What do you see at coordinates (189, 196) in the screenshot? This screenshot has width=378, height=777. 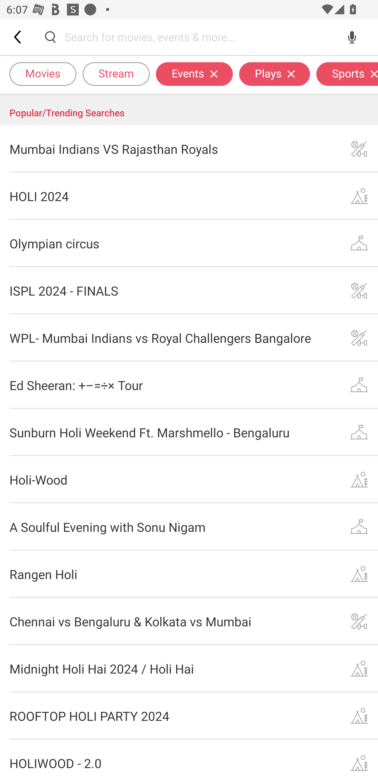 I see `HOLI 2024` at bounding box center [189, 196].